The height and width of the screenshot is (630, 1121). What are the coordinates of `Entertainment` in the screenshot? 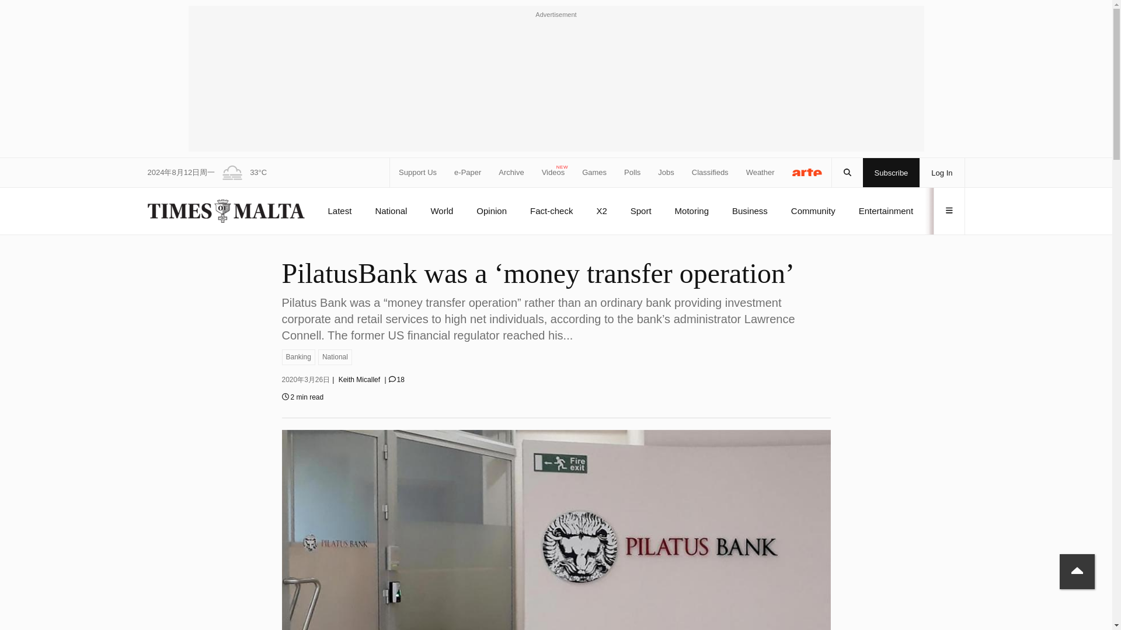 It's located at (886, 211).